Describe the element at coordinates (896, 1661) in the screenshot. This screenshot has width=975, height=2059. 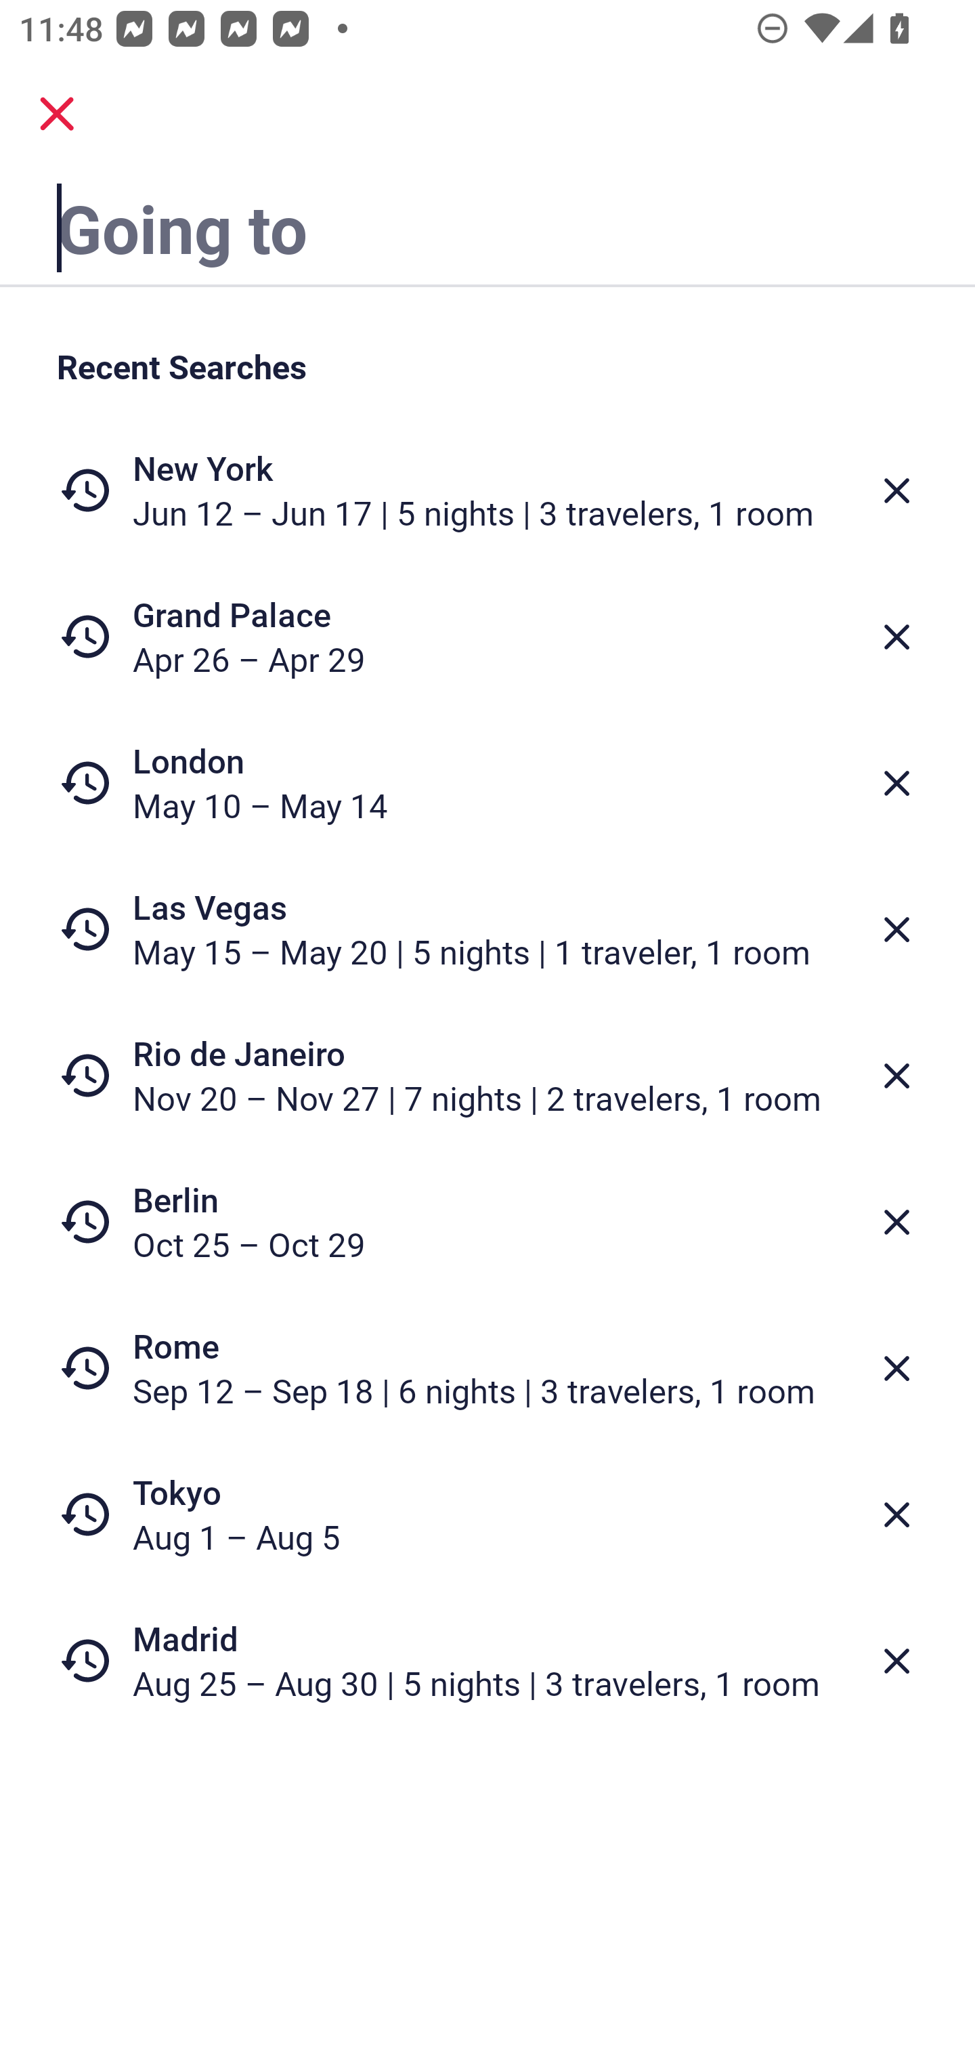
I see `Delete from recent searches` at that location.